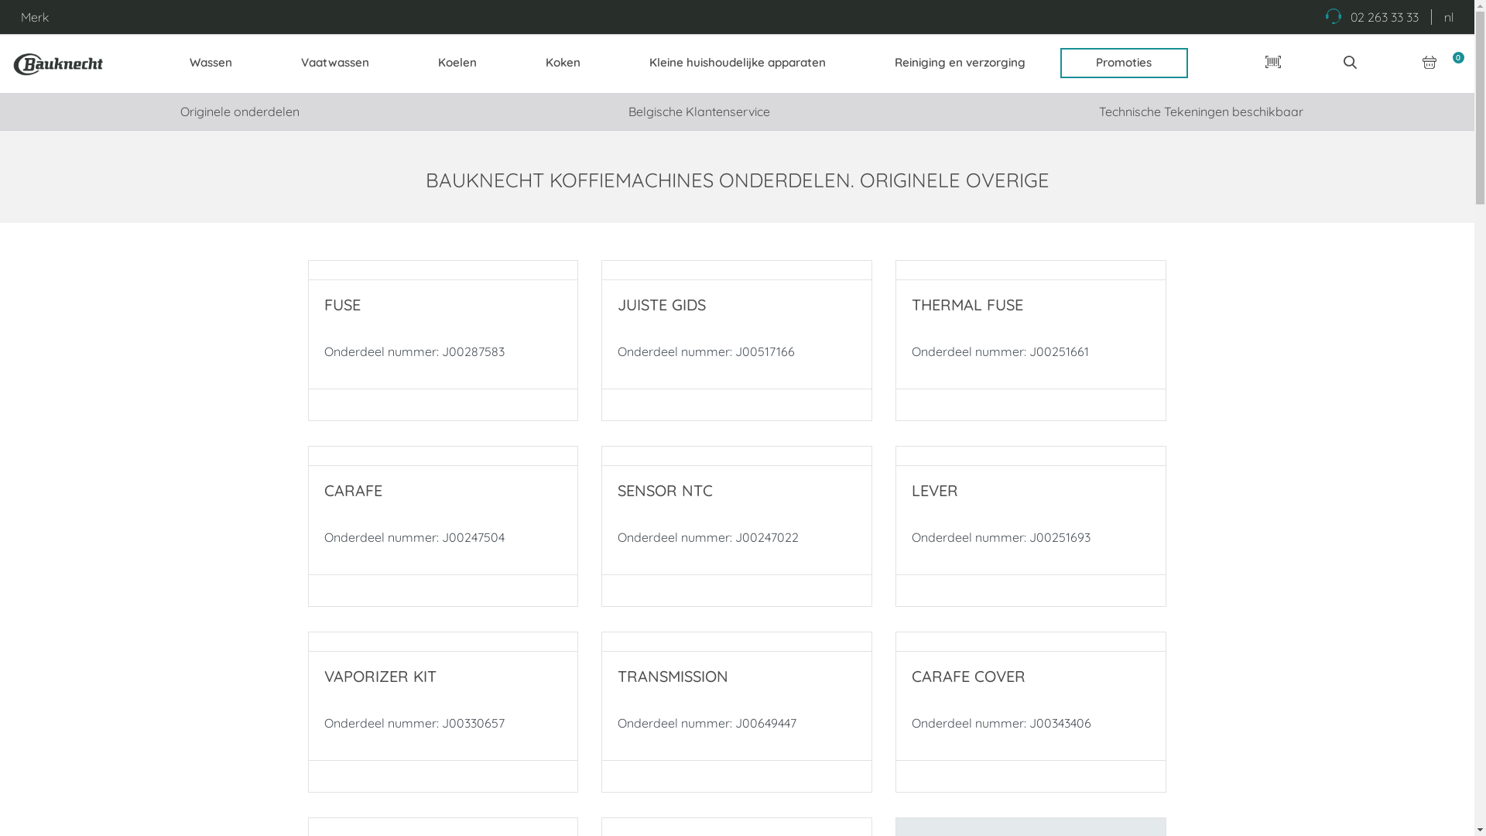 The height and width of the screenshot is (836, 1486). Describe the element at coordinates (673, 677) in the screenshot. I see `TRANSMISSION` at that location.